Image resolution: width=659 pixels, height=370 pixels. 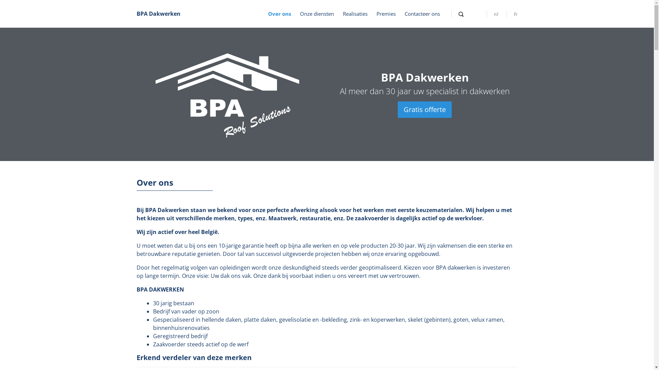 What do you see at coordinates (159, 14) in the screenshot?
I see `BPA Dakwerken` at bounding box center [159, 14].